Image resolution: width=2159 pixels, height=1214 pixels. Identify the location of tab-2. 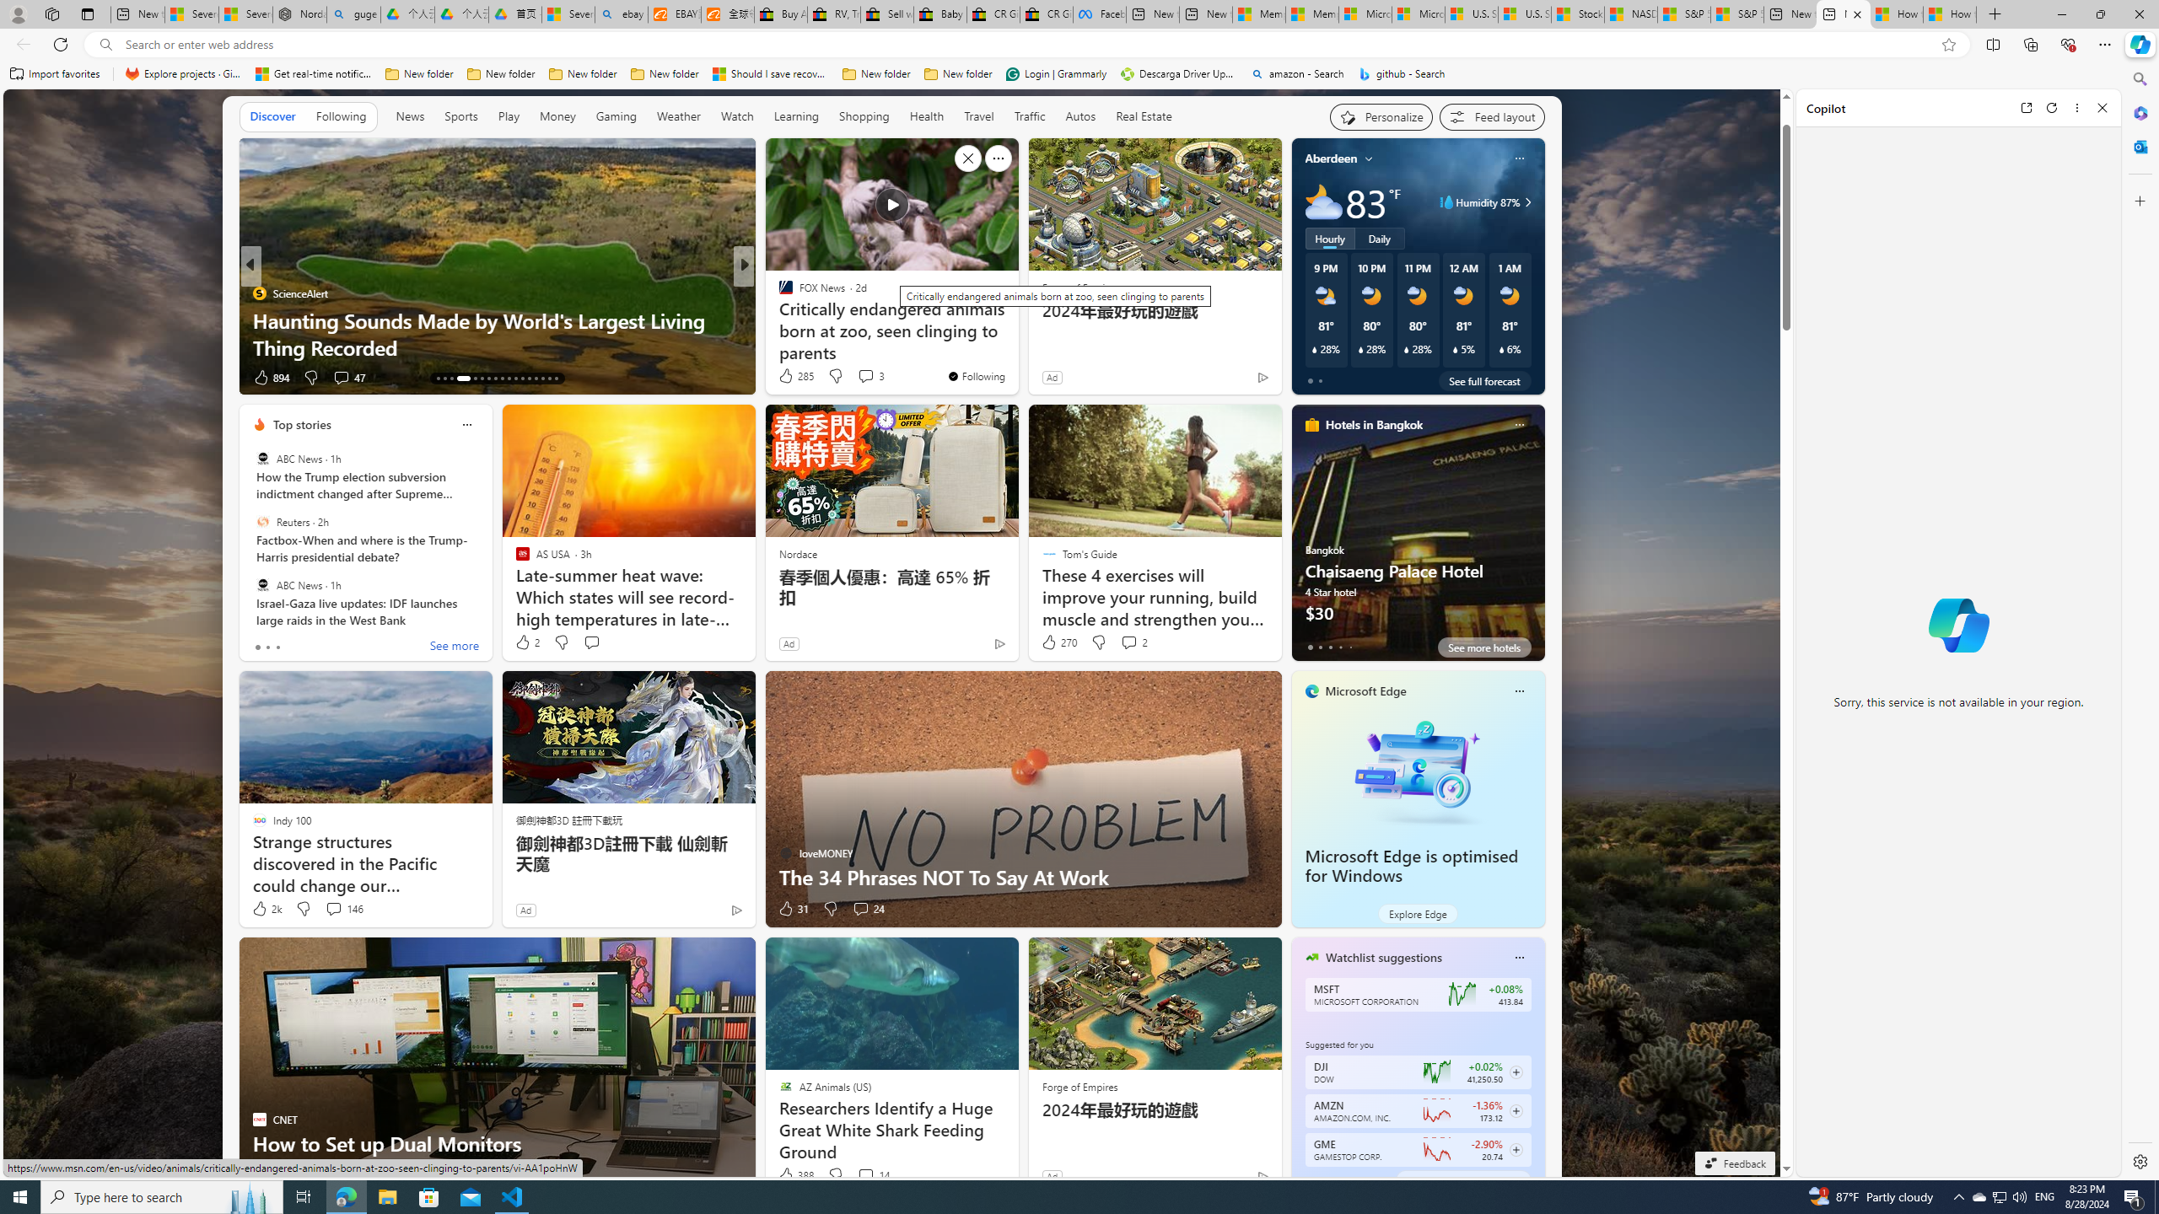
(1331, 1179).